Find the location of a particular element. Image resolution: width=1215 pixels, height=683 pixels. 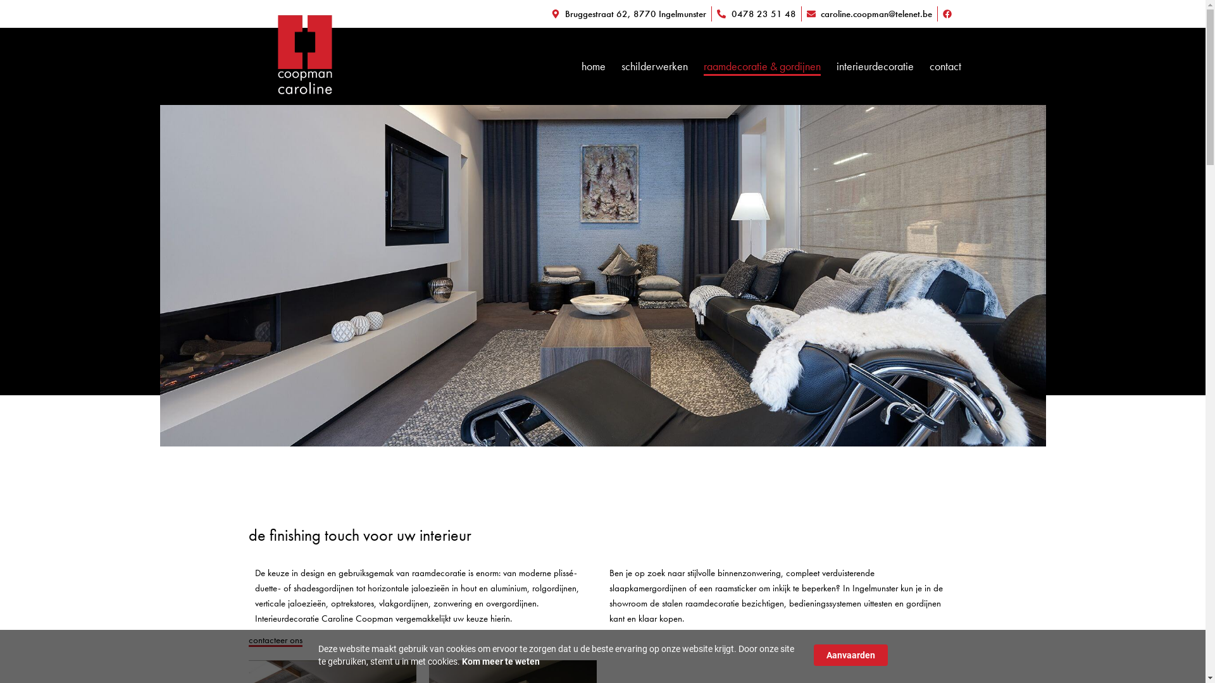

caroline.coopman@telenet.be is located at coordinates (869, 14).